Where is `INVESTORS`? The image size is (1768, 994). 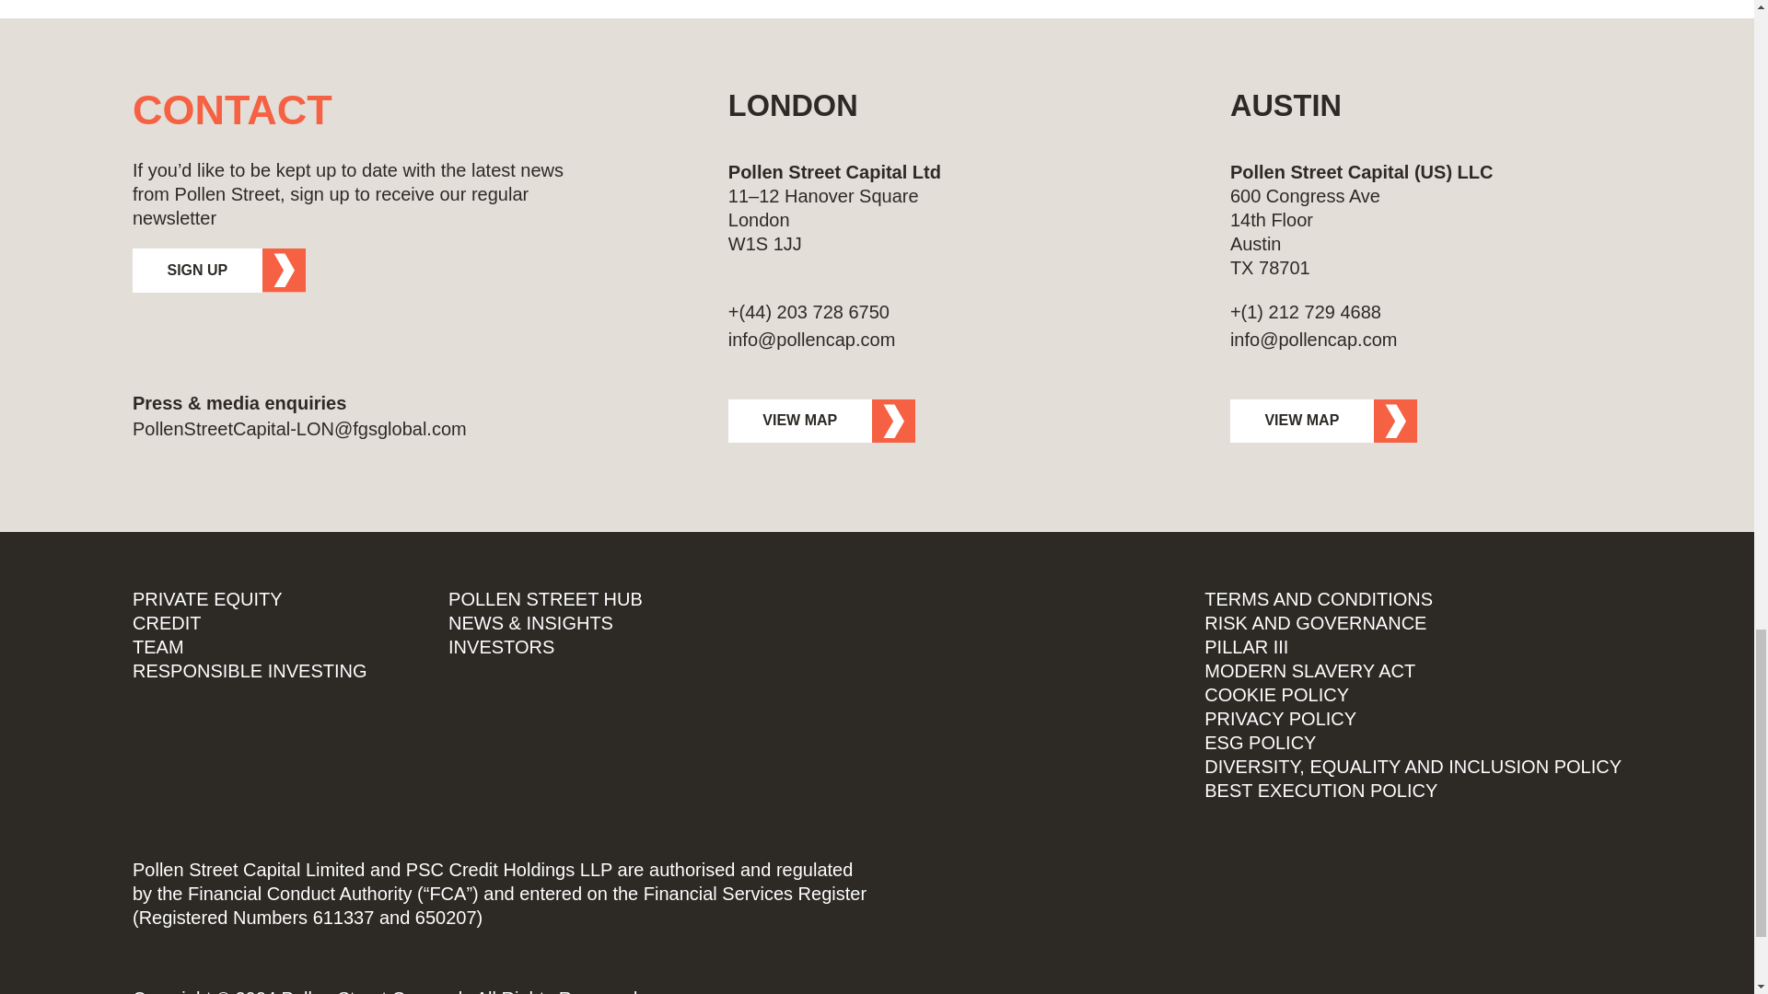 INVESTORS is located at coordinates (501, 647).